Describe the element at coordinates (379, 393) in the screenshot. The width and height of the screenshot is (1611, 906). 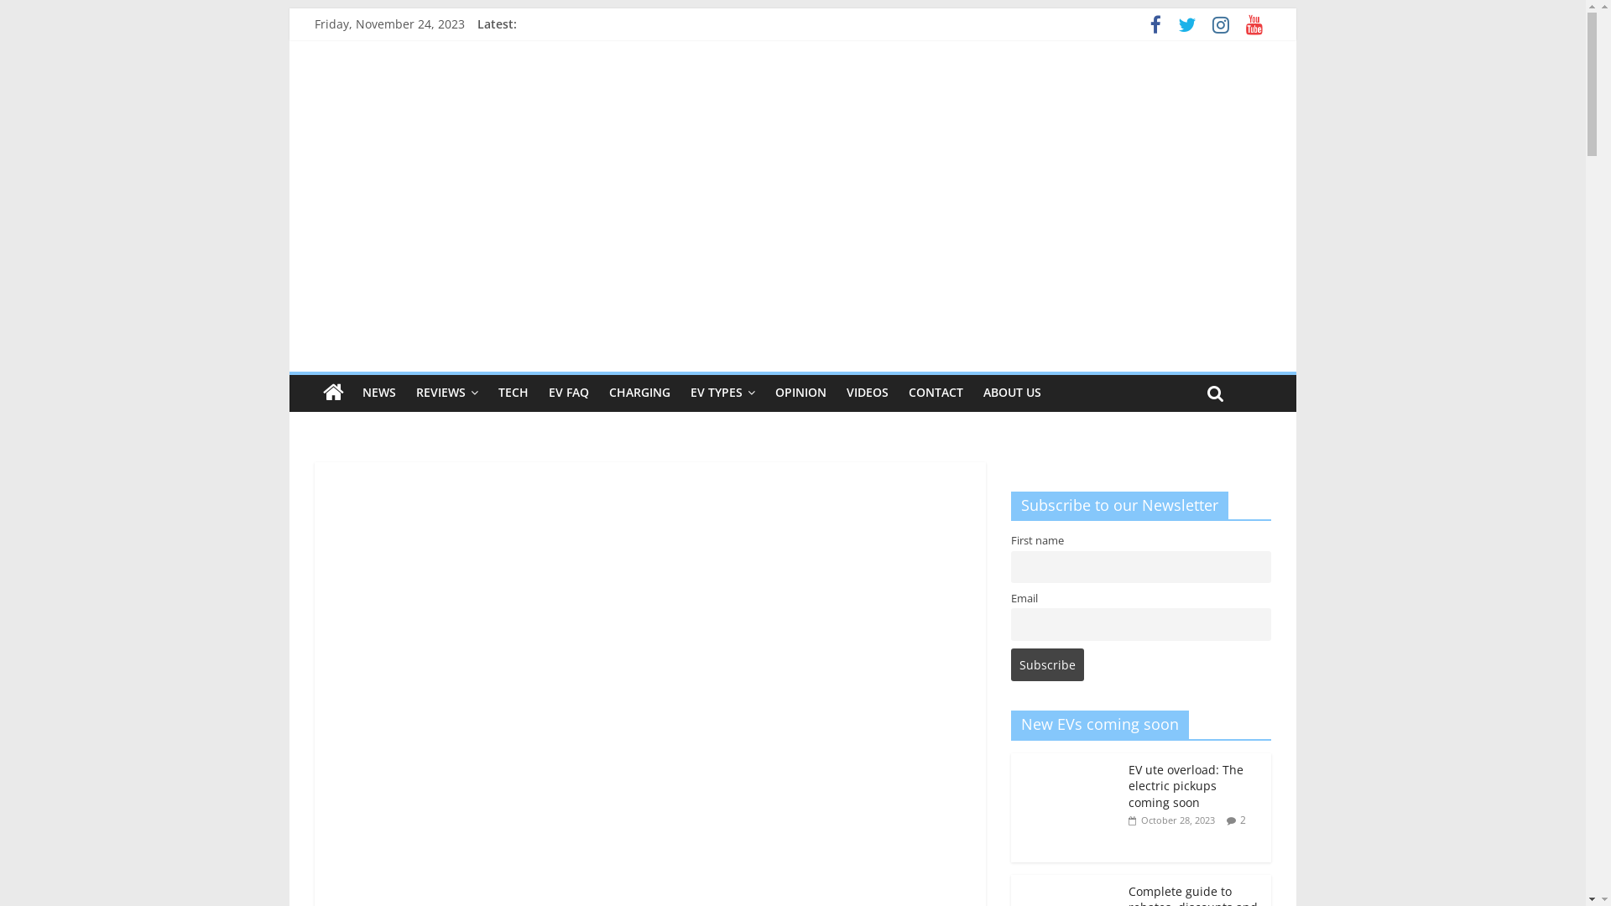
I see `NEWS` at that location.